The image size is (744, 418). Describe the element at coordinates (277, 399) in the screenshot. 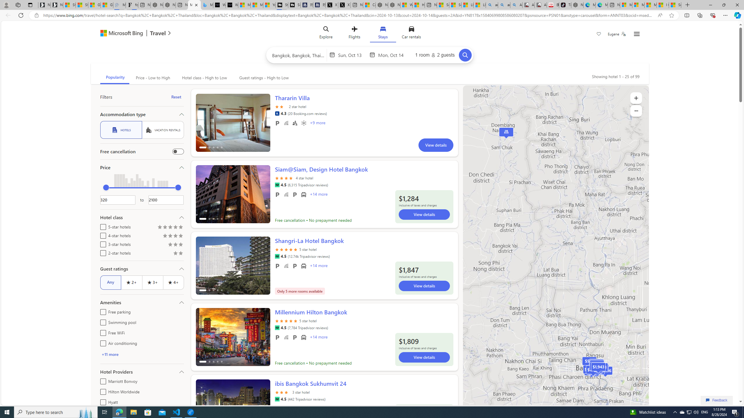

I see `Tripadvisor` at that location.